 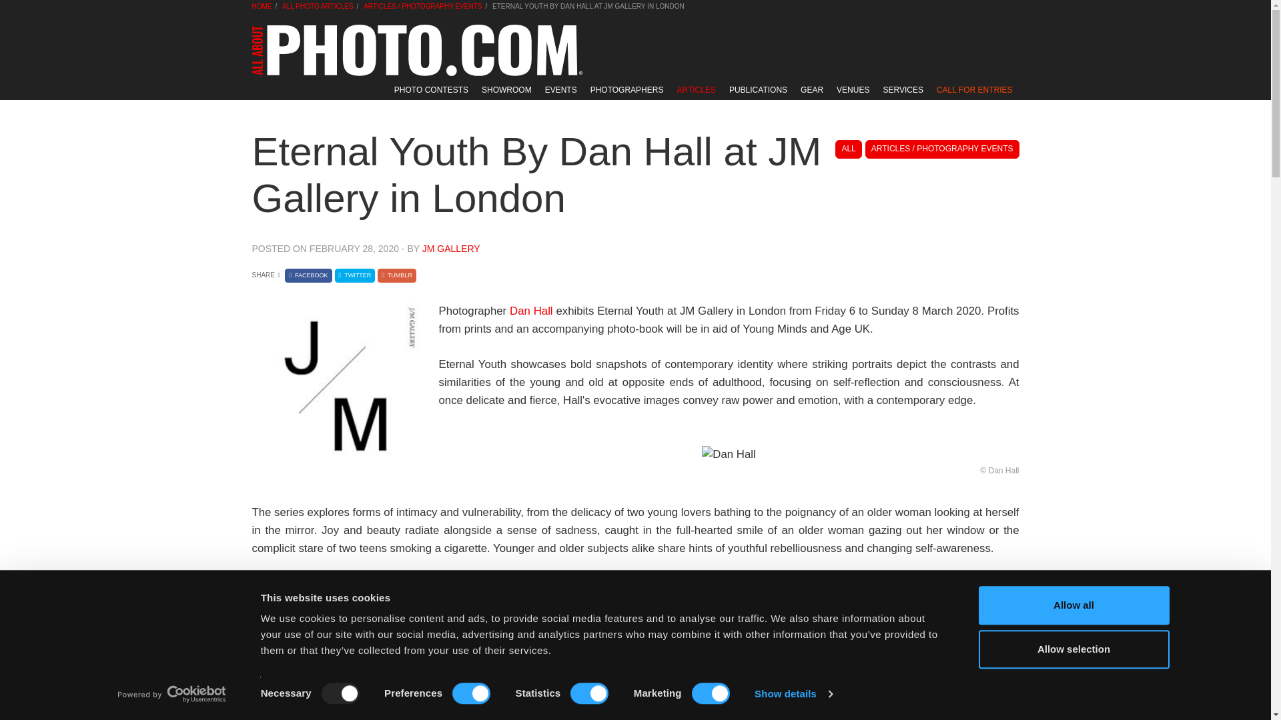 I want to click on Show details, so click(x=793, y=694).